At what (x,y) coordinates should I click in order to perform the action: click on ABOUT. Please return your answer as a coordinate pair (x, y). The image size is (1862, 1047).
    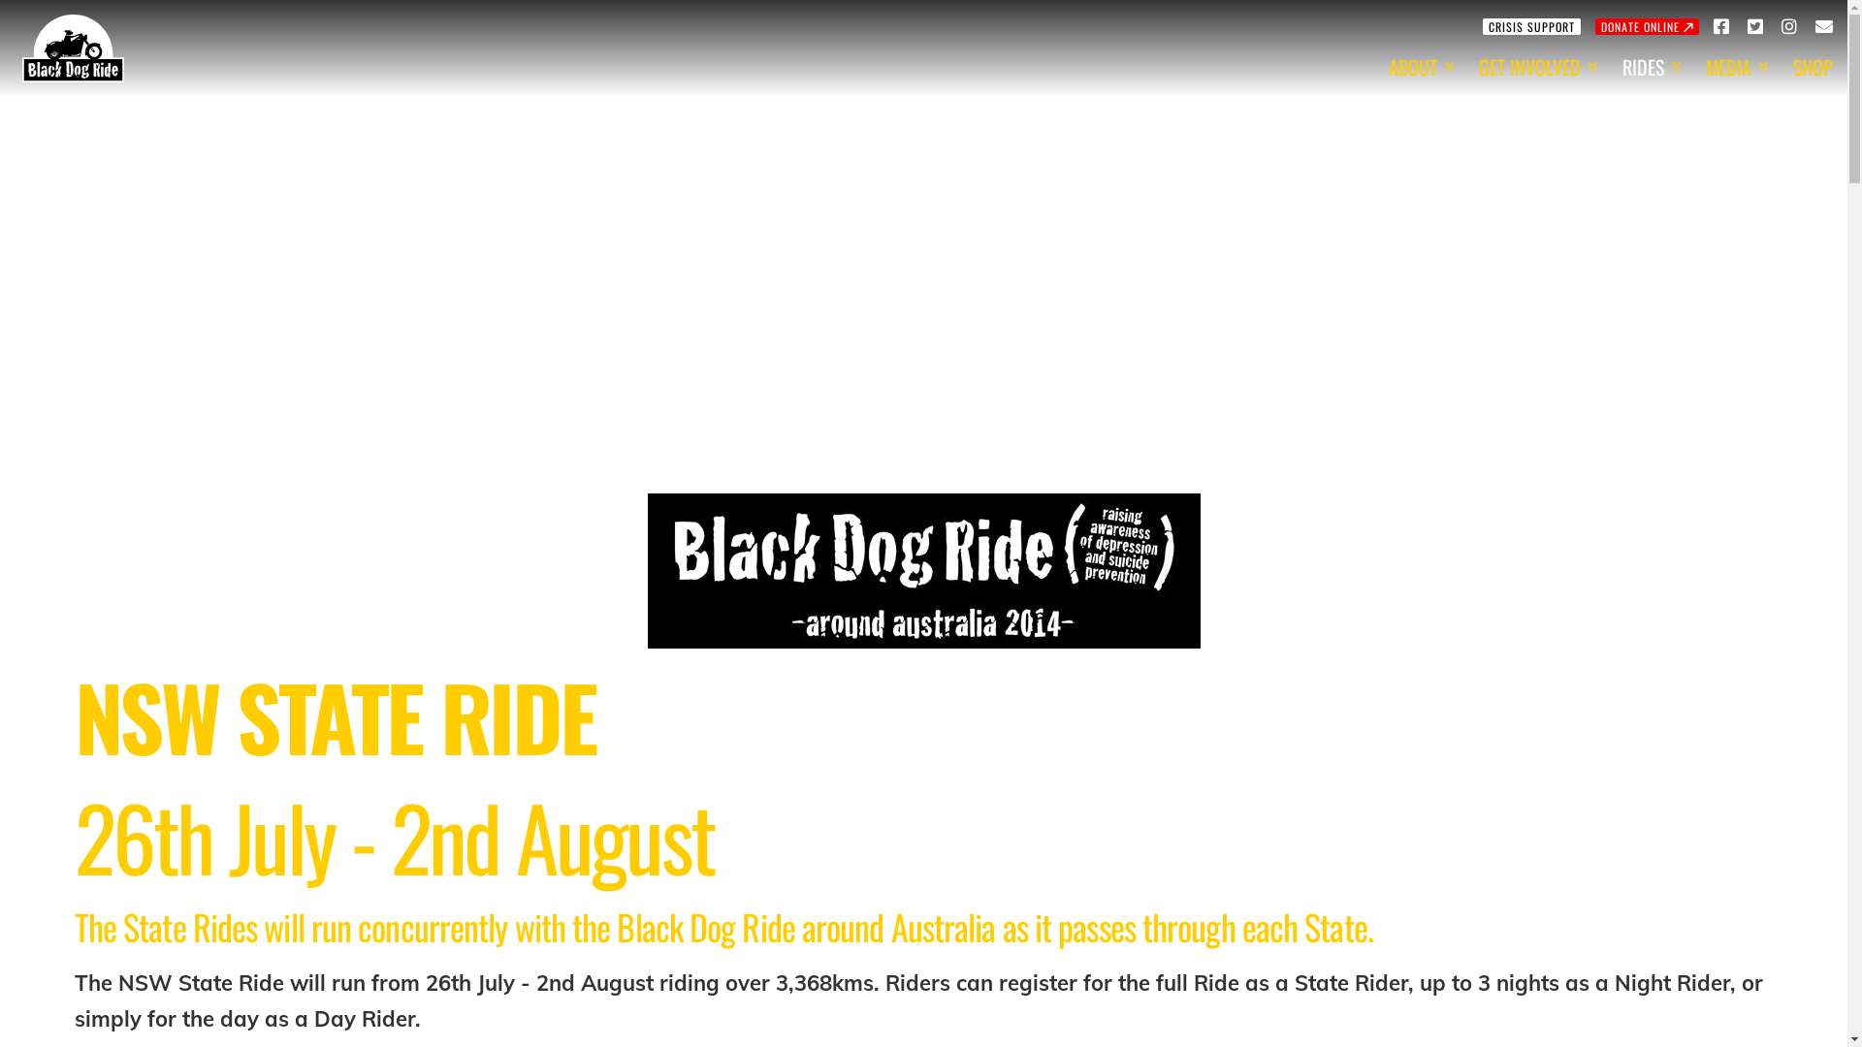
    Looking at the image, I should click on (1420, 67).